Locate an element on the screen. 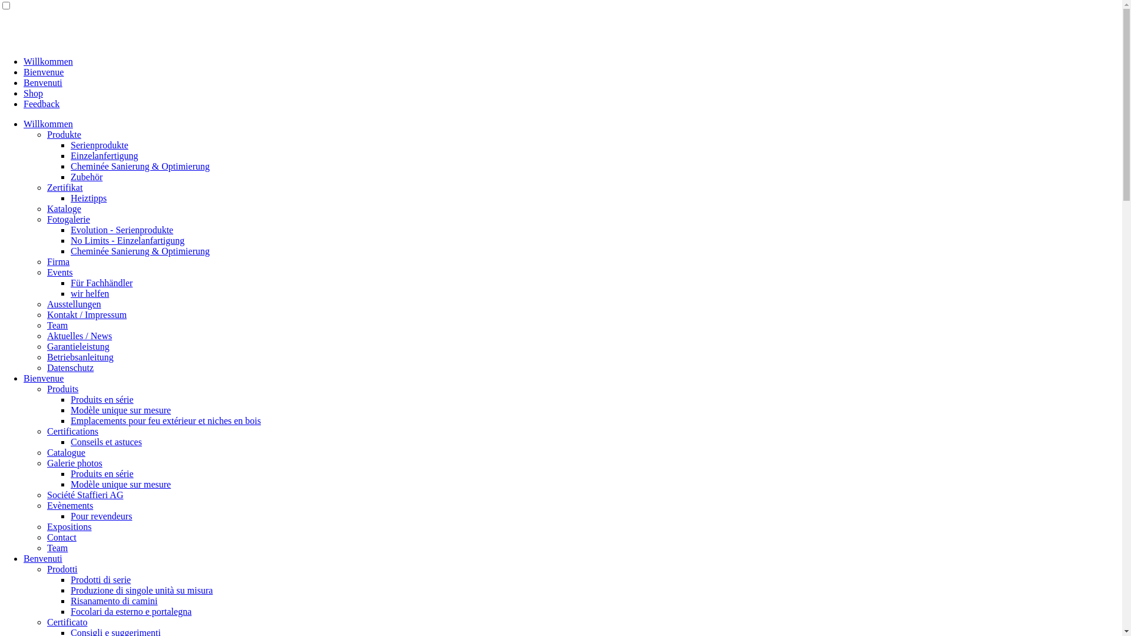  Kataloge is located at coordinates (64, 208).